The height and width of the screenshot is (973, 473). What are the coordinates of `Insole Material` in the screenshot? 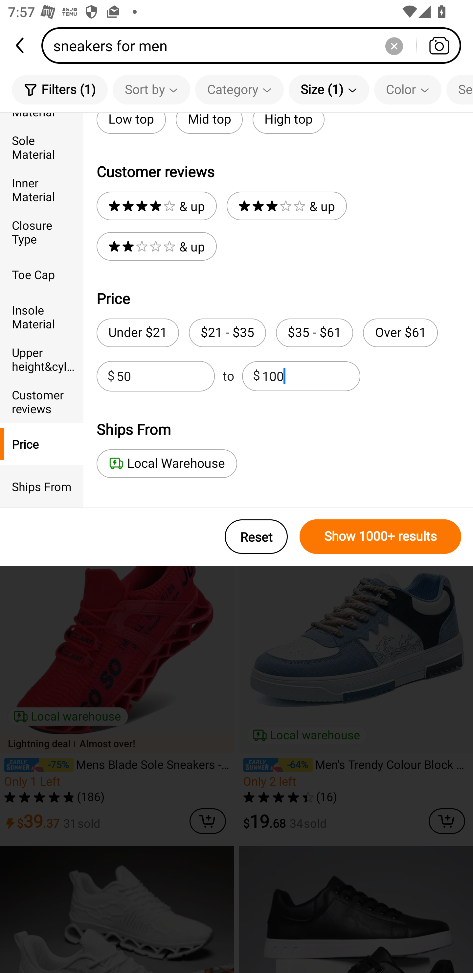 It's located at (41, 317).